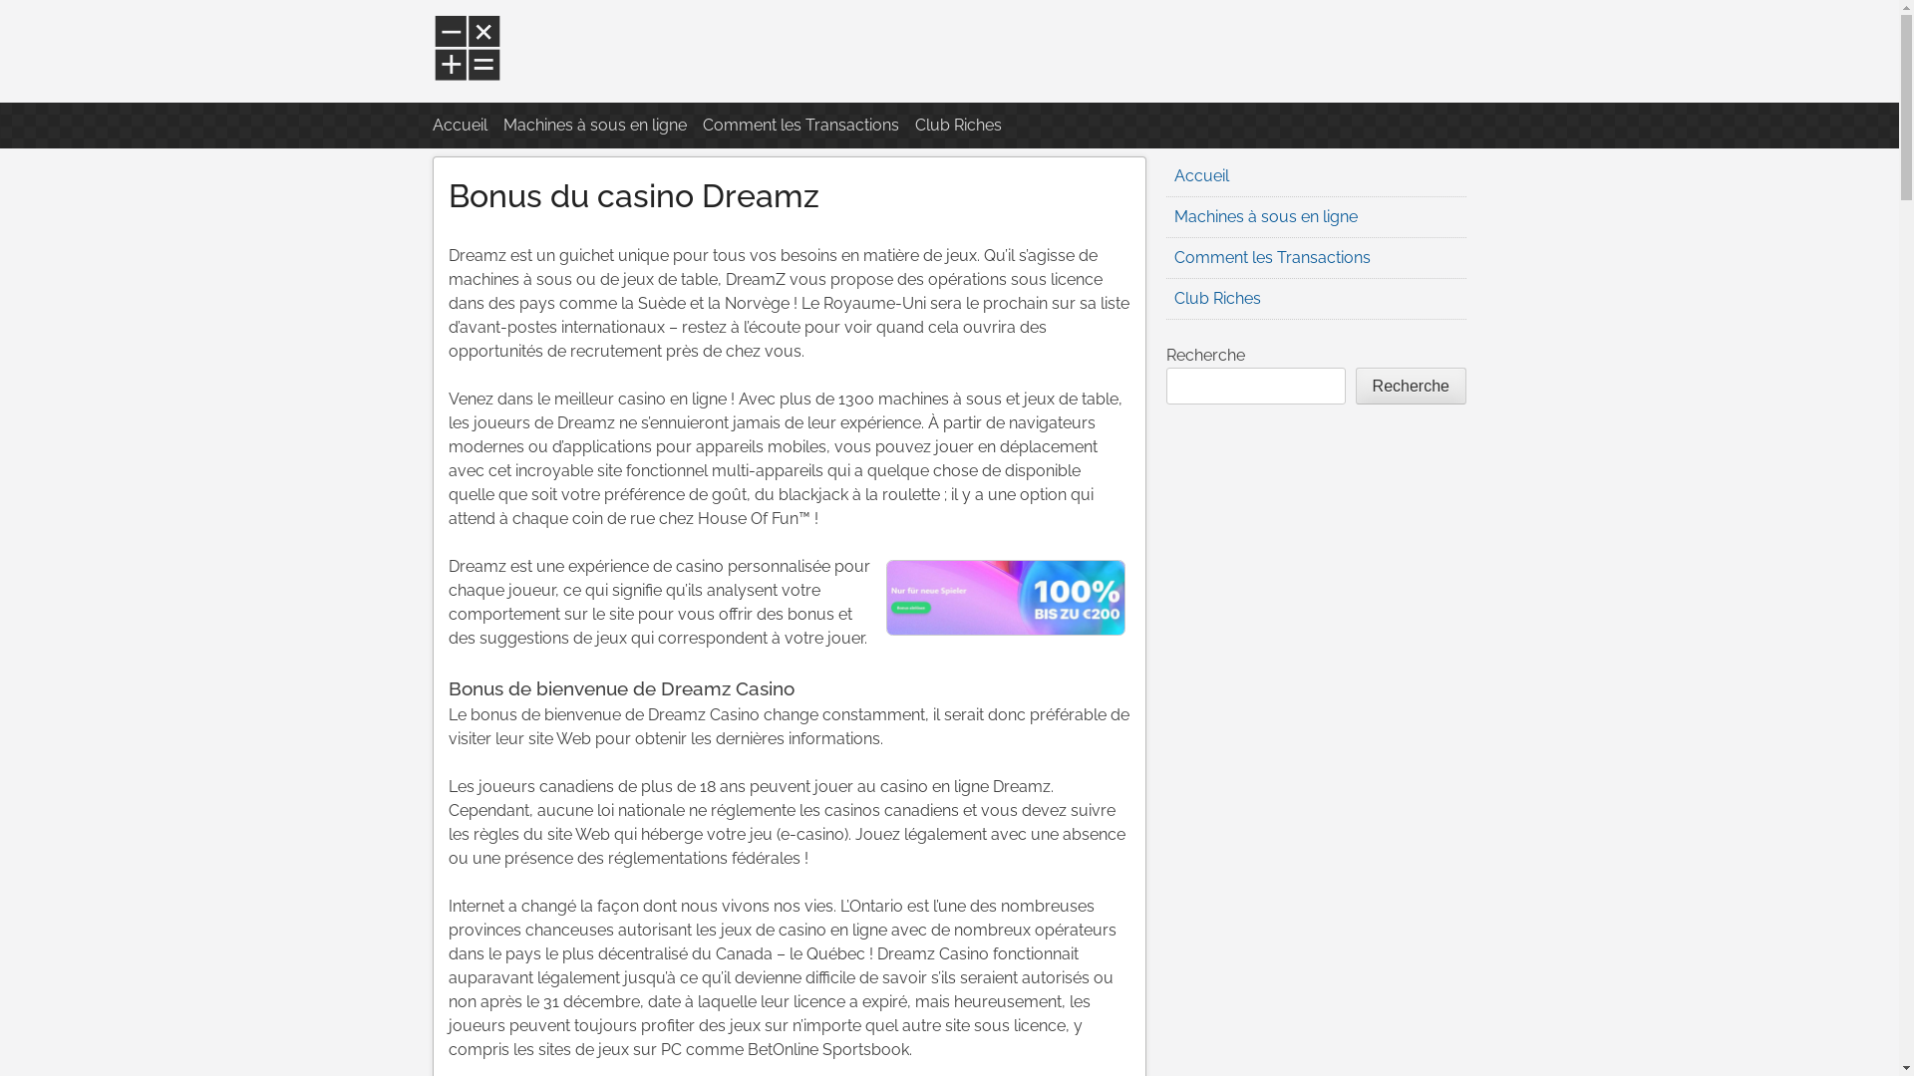  Describe the element at coordinates (461, 126) in the screenshot. I see `Accueil` at that location.